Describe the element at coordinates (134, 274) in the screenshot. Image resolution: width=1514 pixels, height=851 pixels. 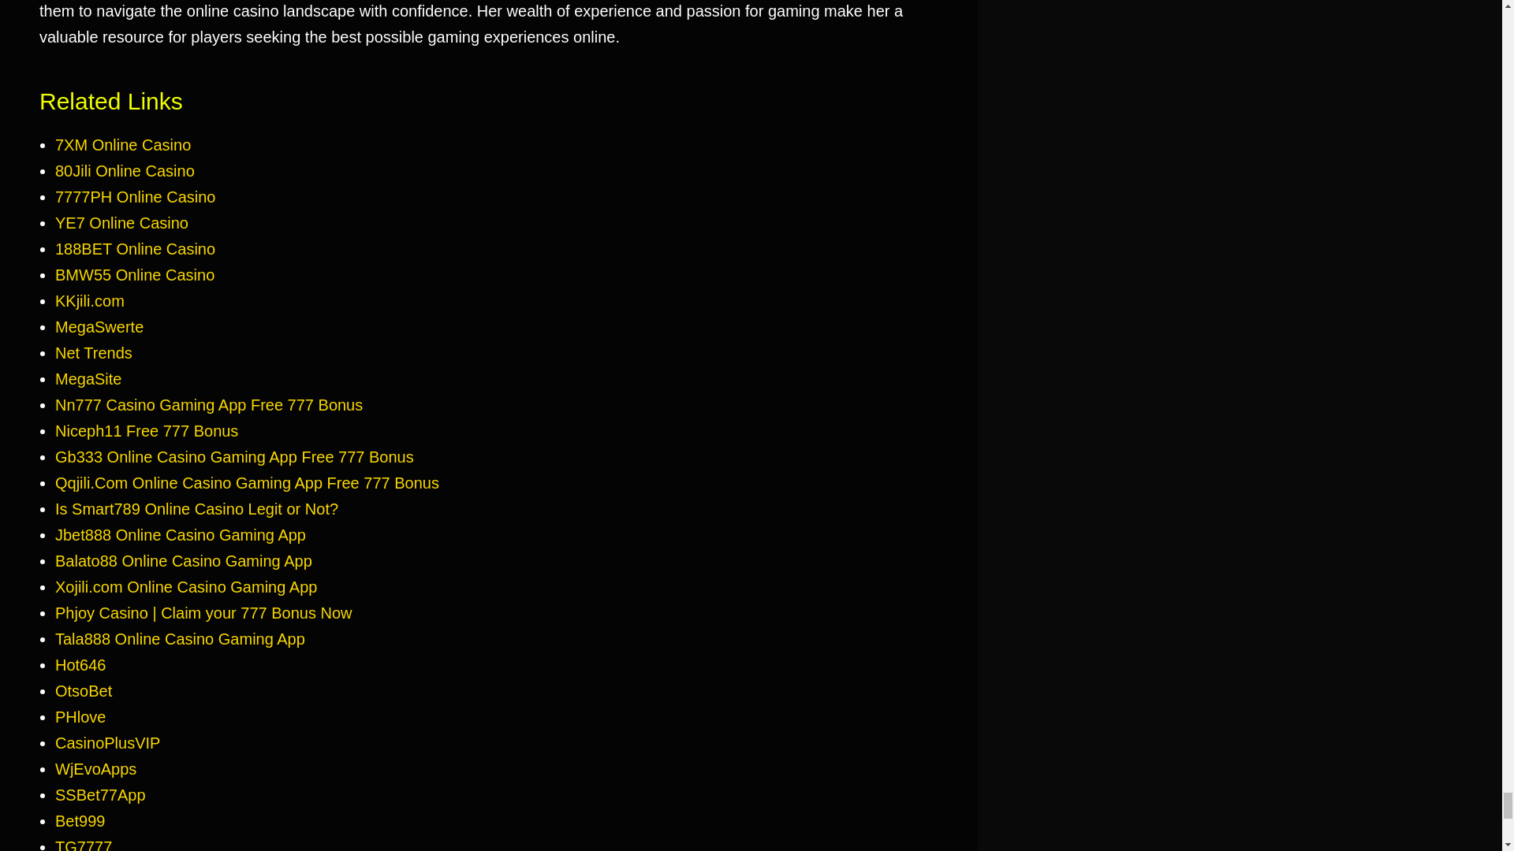
I see `BMW55 Online Casino` at that location.